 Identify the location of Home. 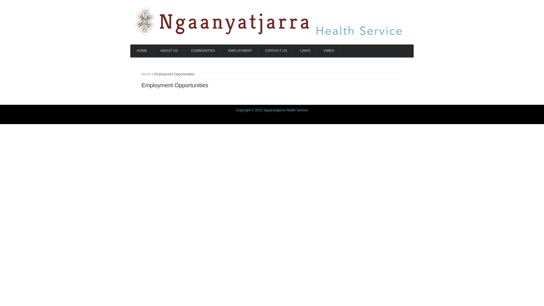
(146, 74).